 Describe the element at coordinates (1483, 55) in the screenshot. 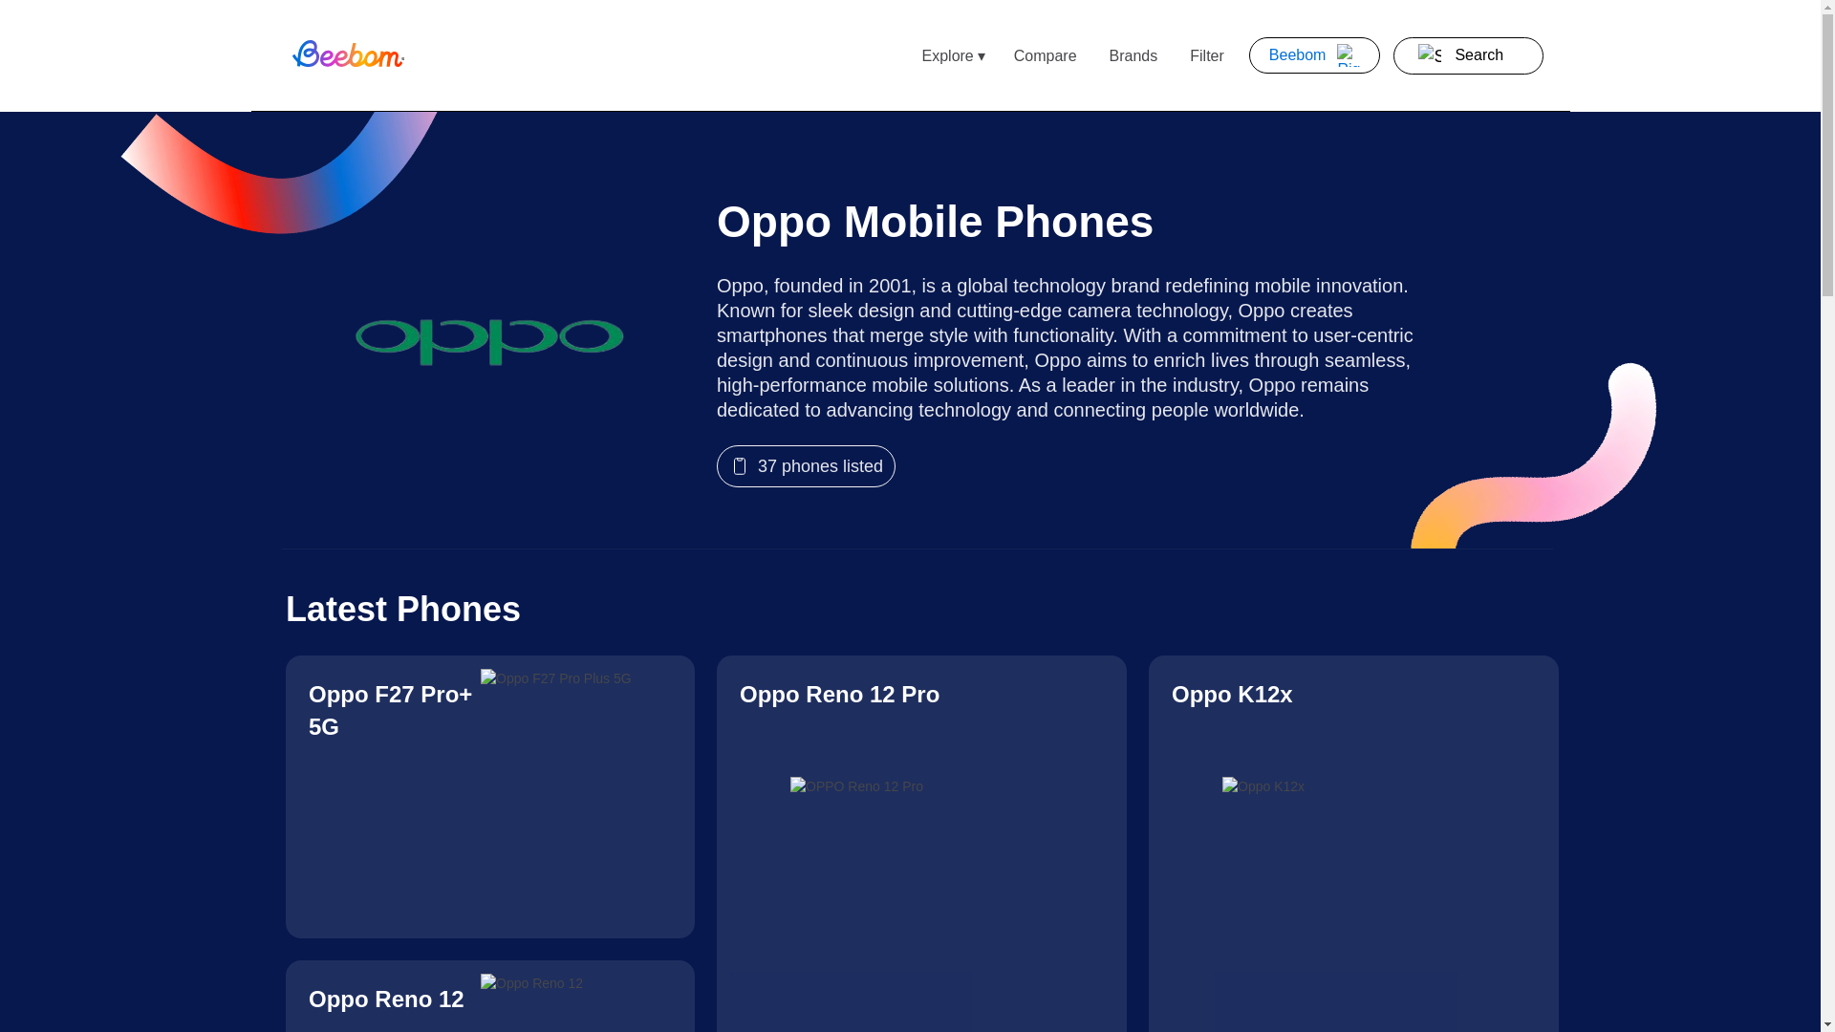

I see `Search for:` at that location.